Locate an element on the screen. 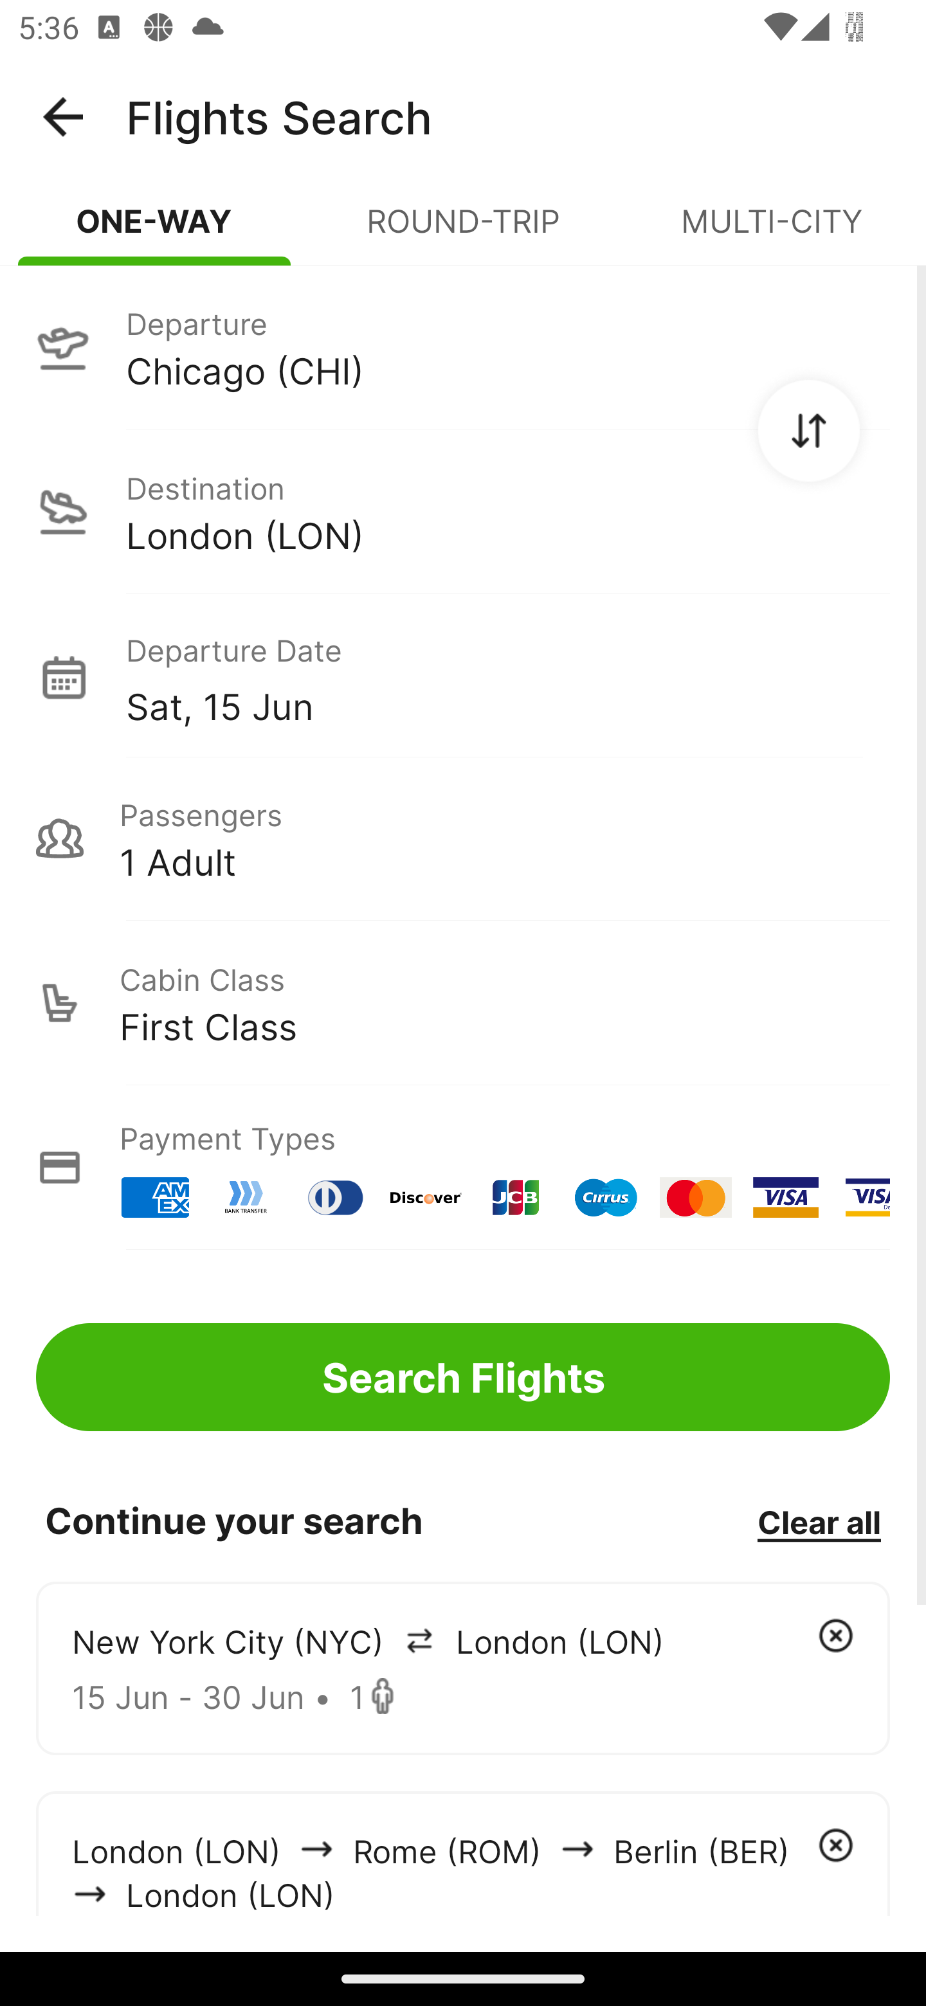 The image size is (926, 2006). MULTI-CITY is located at coordinates (772, 231).